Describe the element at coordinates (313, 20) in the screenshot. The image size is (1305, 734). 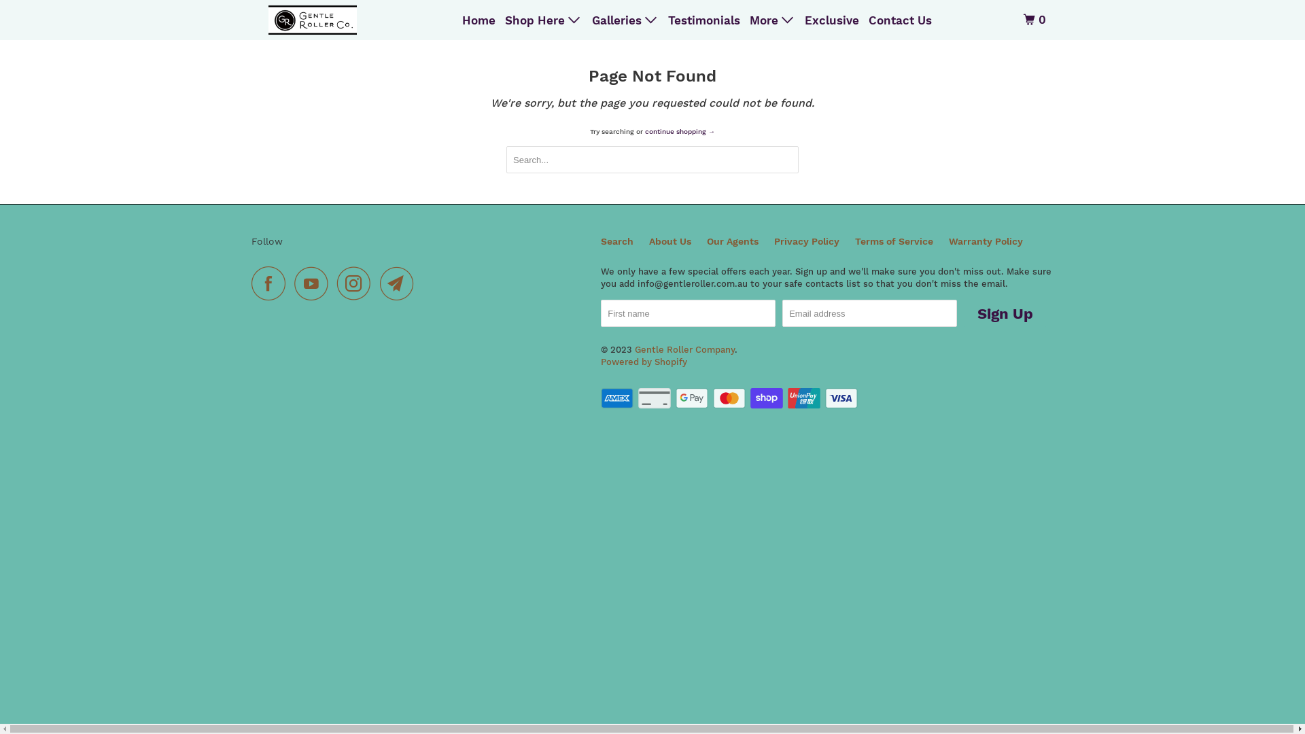
I see `Gentle Roller Company` at that location.